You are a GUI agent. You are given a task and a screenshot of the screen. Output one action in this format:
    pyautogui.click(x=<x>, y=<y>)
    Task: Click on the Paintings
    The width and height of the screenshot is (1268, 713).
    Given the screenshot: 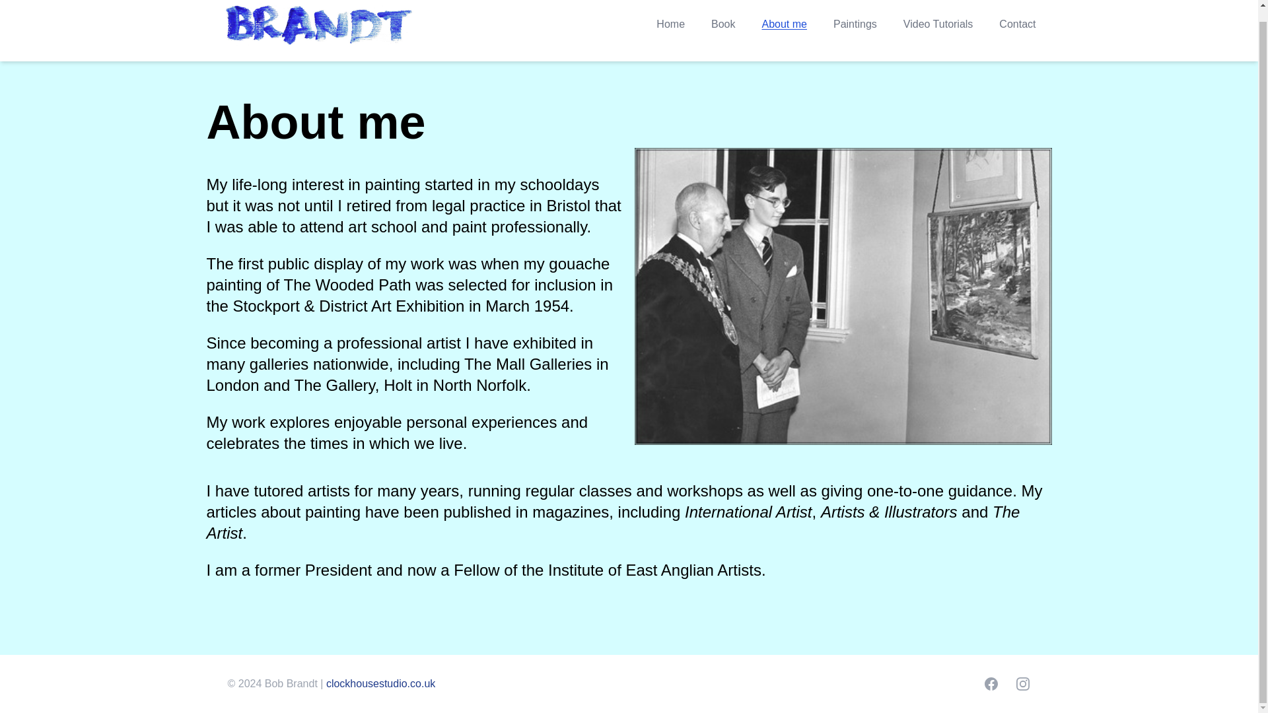 What is the action you would take?
    pyautogui.click(x=855, y=24)
    